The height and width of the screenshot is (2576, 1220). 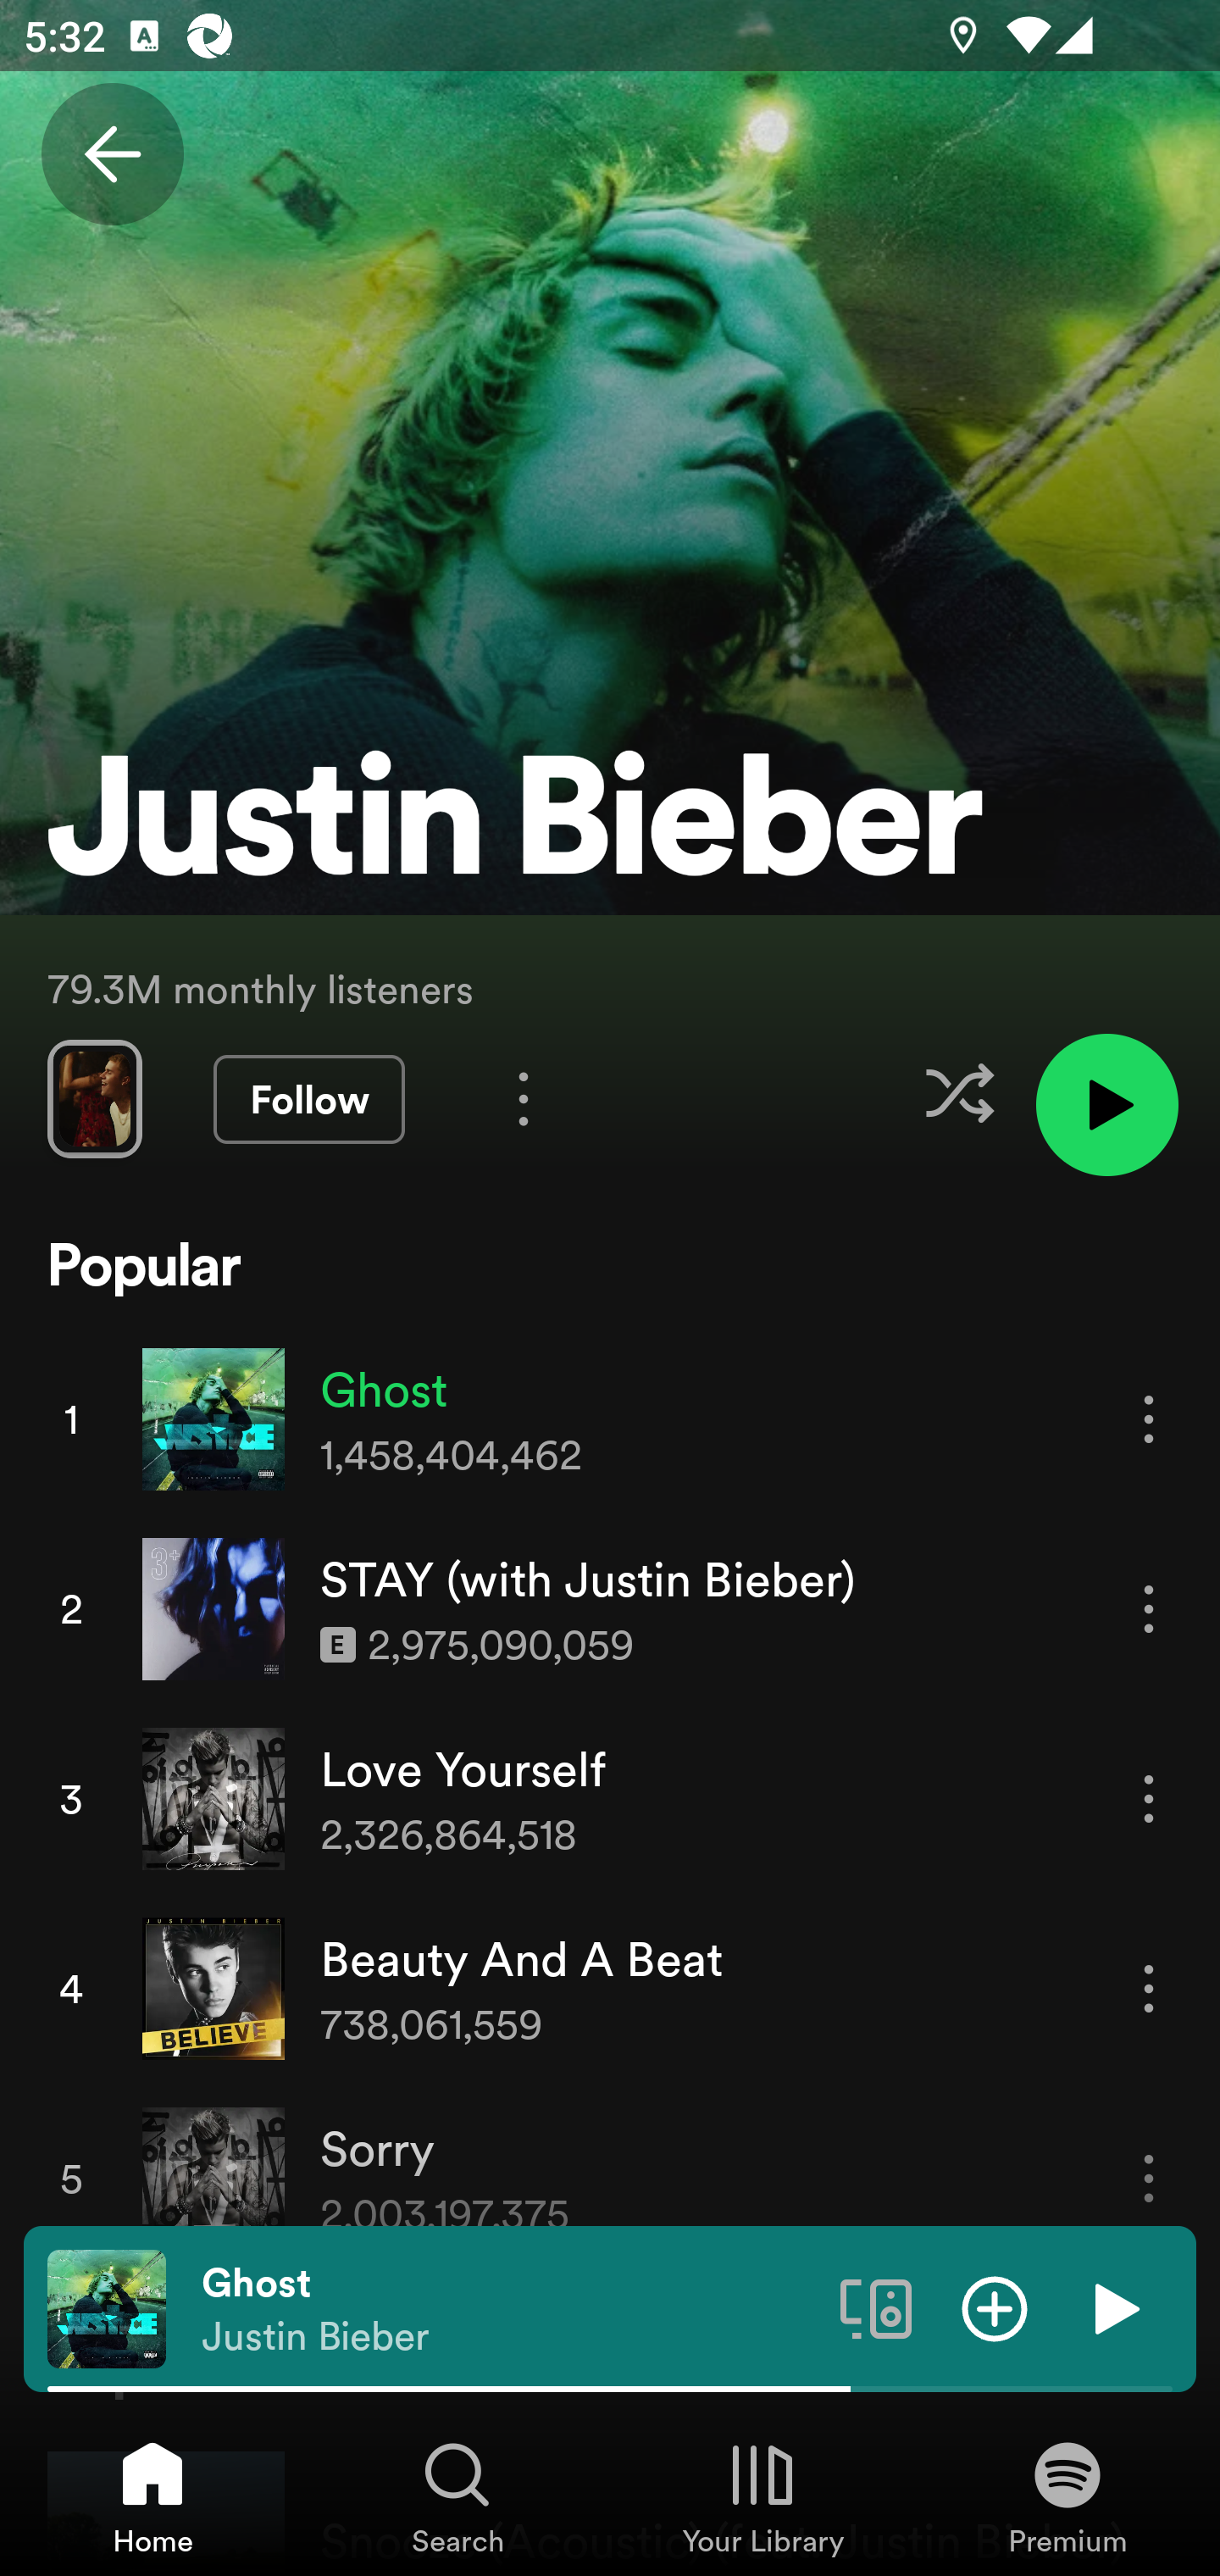 What do you see at coordinates (876, 2307) in the screenshot?
I see `Connect to a device. Opens the devices menu` at bounding box center [876, 2307].